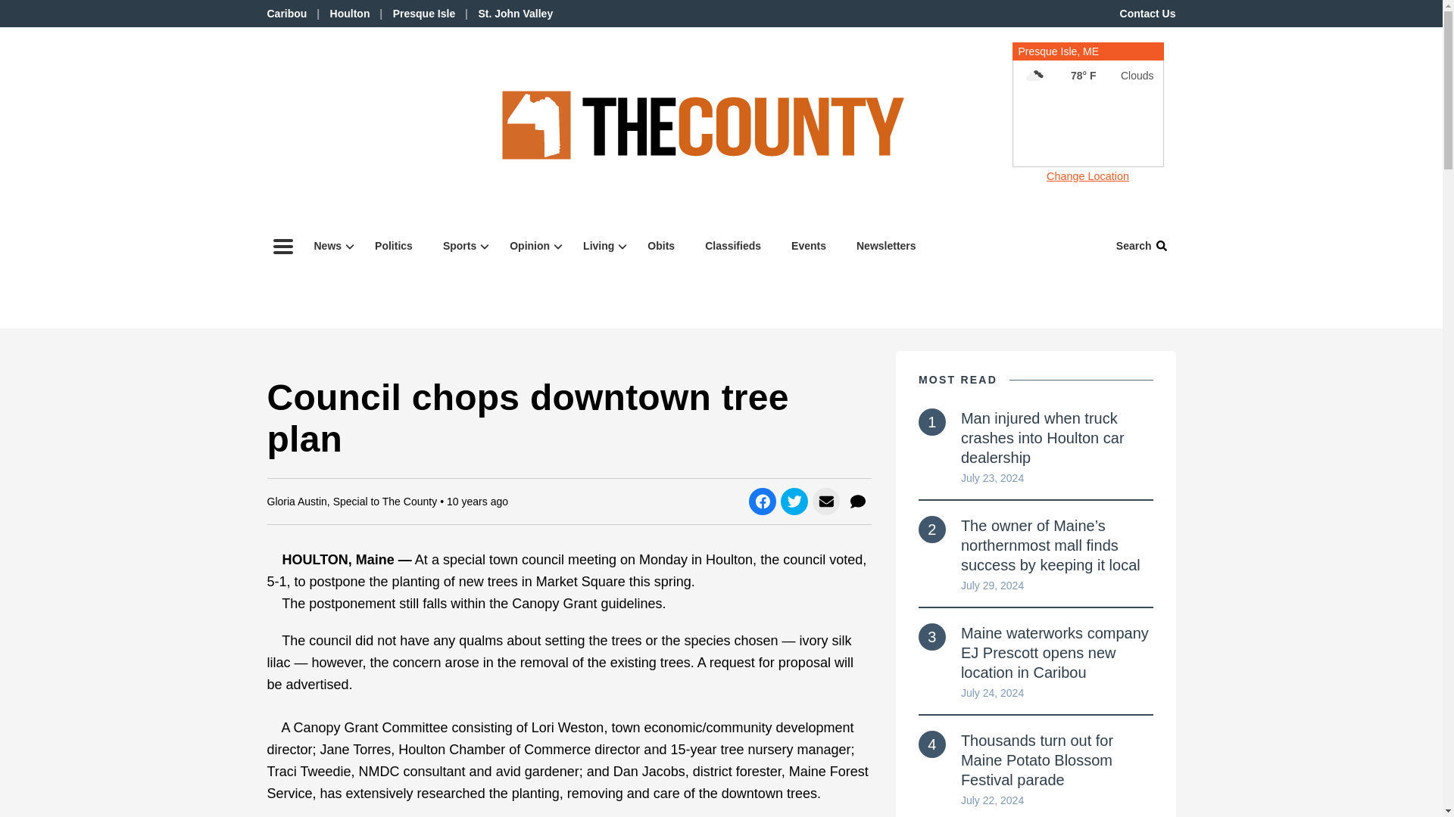 The image size is (1454, 817). What do you see at coordinates (329, 246) in the screenshot?
I see `News` at bounding box center [329, 246].